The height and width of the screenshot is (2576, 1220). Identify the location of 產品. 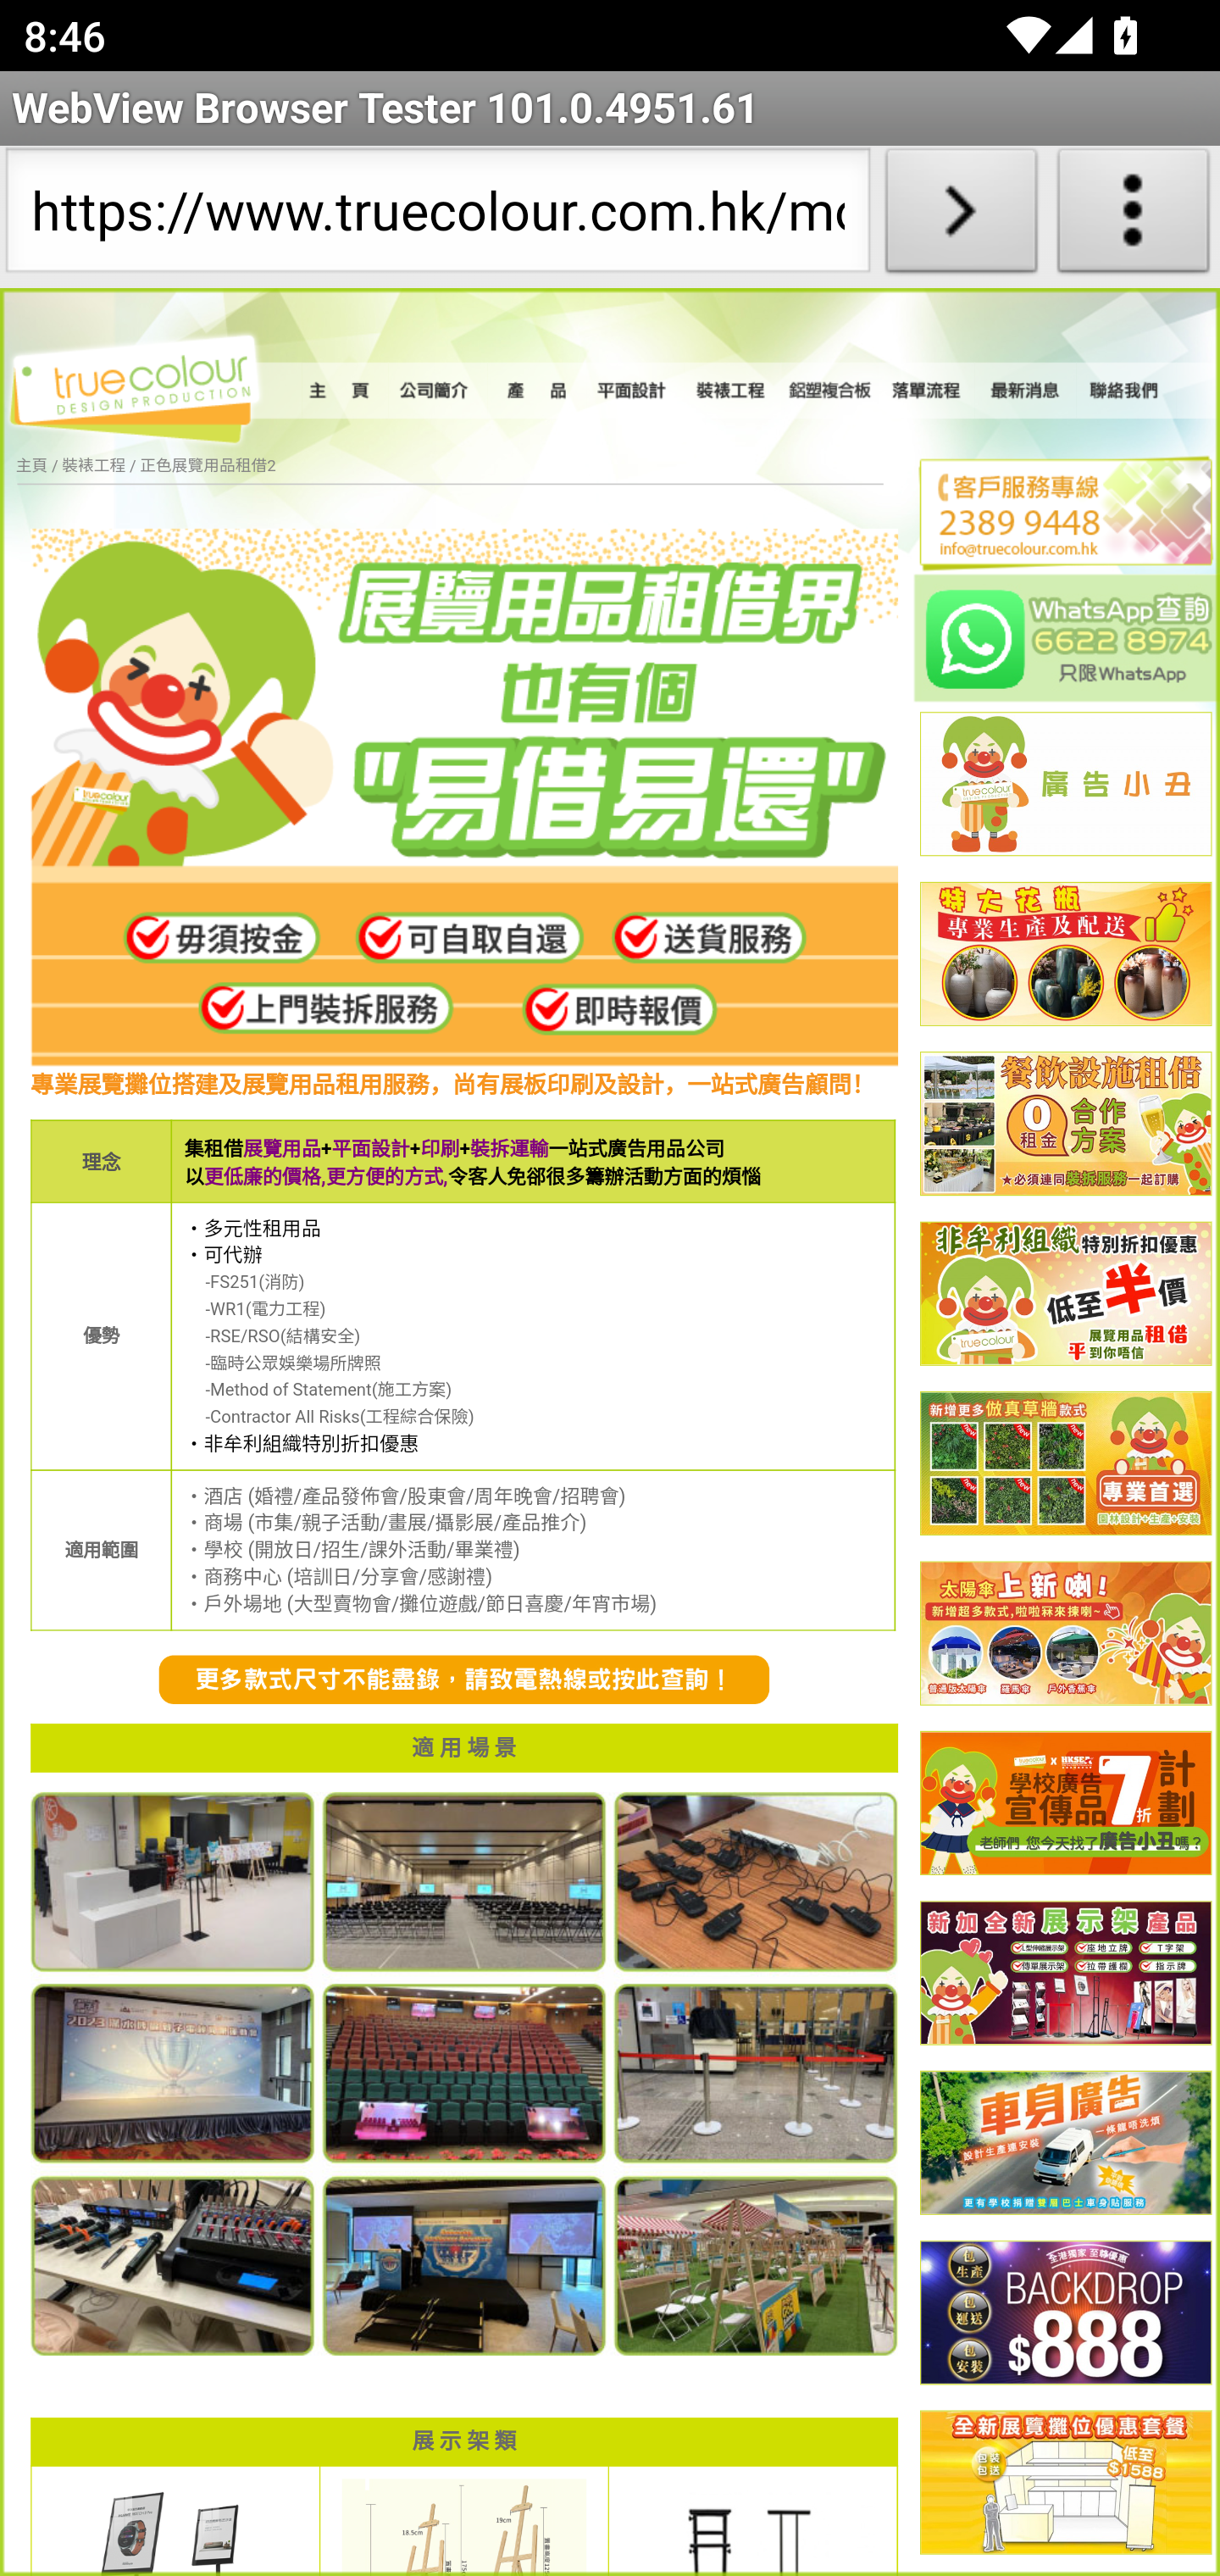
(535, 391).